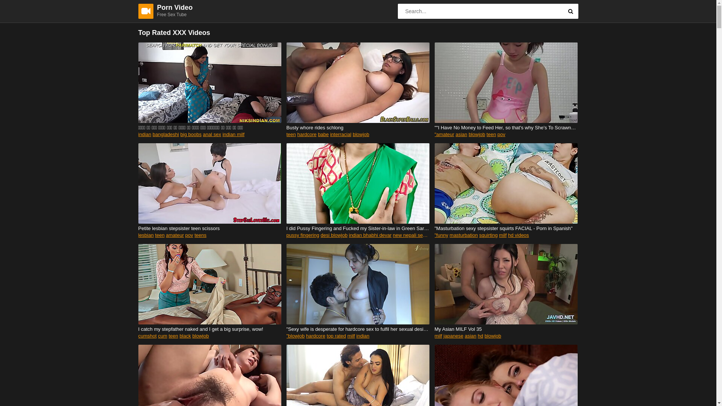  I want to click on hd, so click(480, 336).